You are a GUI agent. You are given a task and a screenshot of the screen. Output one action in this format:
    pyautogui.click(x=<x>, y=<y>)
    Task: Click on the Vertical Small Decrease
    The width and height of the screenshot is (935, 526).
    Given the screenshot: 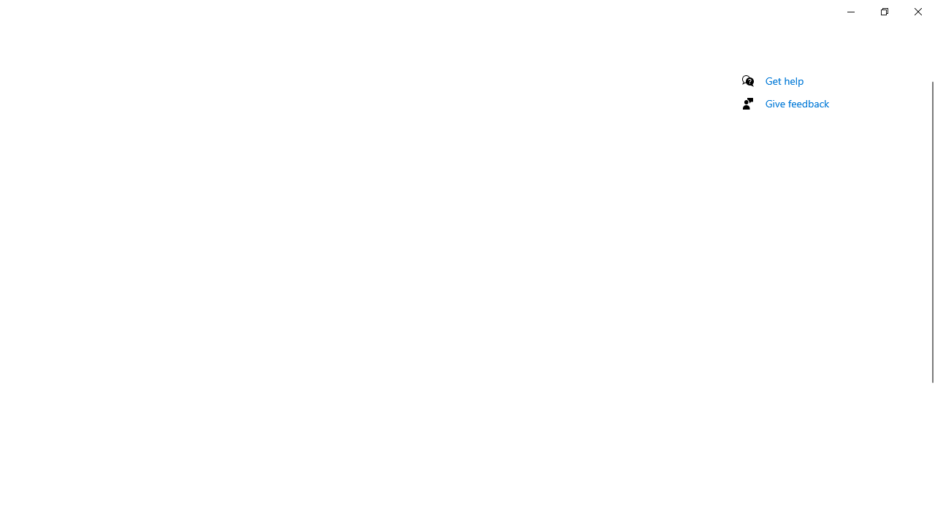 What is the action you would take?
    pyautogui.click(x=929, y=76)
    